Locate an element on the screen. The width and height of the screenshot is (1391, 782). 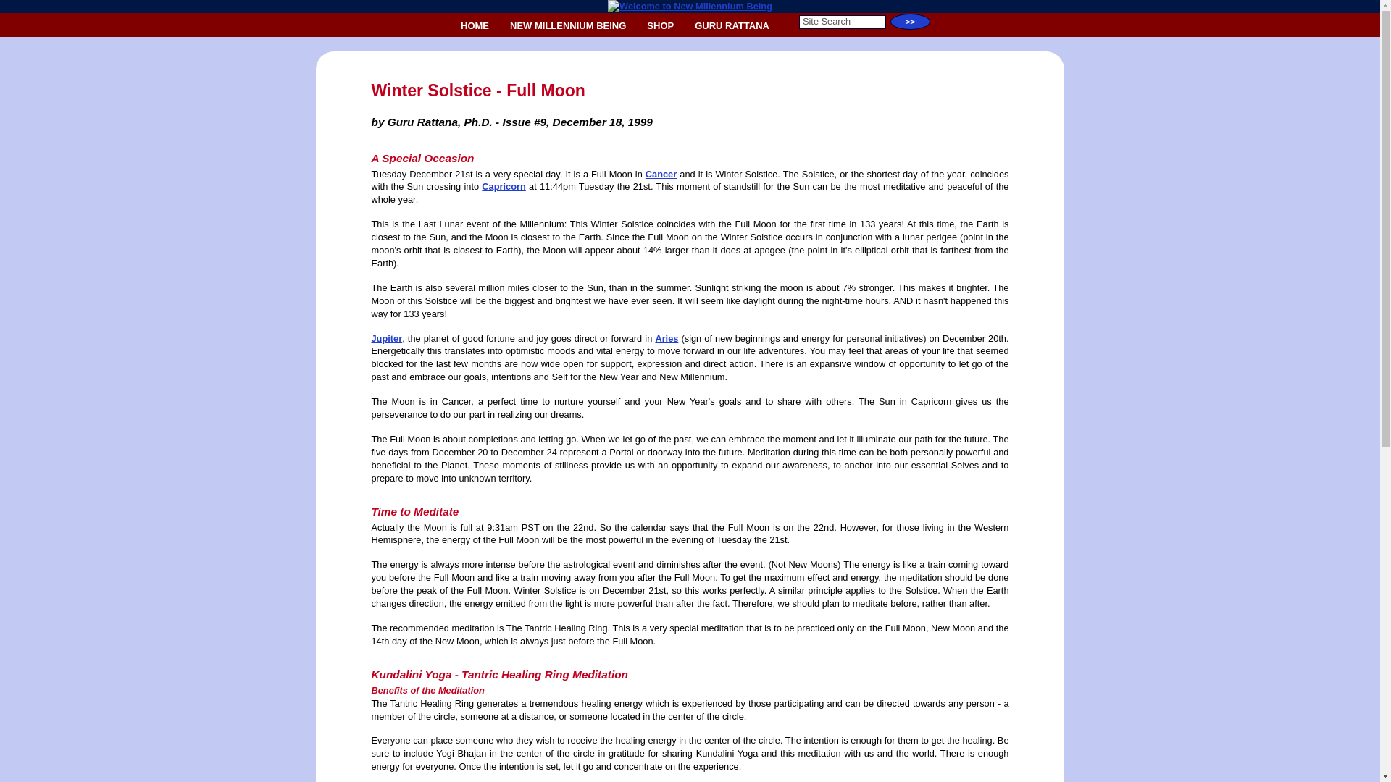
HOME is located at coordinates (475, 25).